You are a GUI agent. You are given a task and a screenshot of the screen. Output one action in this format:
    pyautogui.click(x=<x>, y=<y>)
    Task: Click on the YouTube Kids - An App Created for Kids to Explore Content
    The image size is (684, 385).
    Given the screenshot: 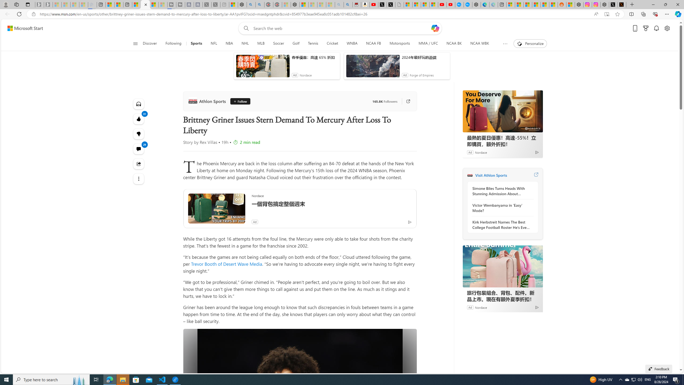 What is the action you would take?
    pyautogui.click(x=451, y=5)
    